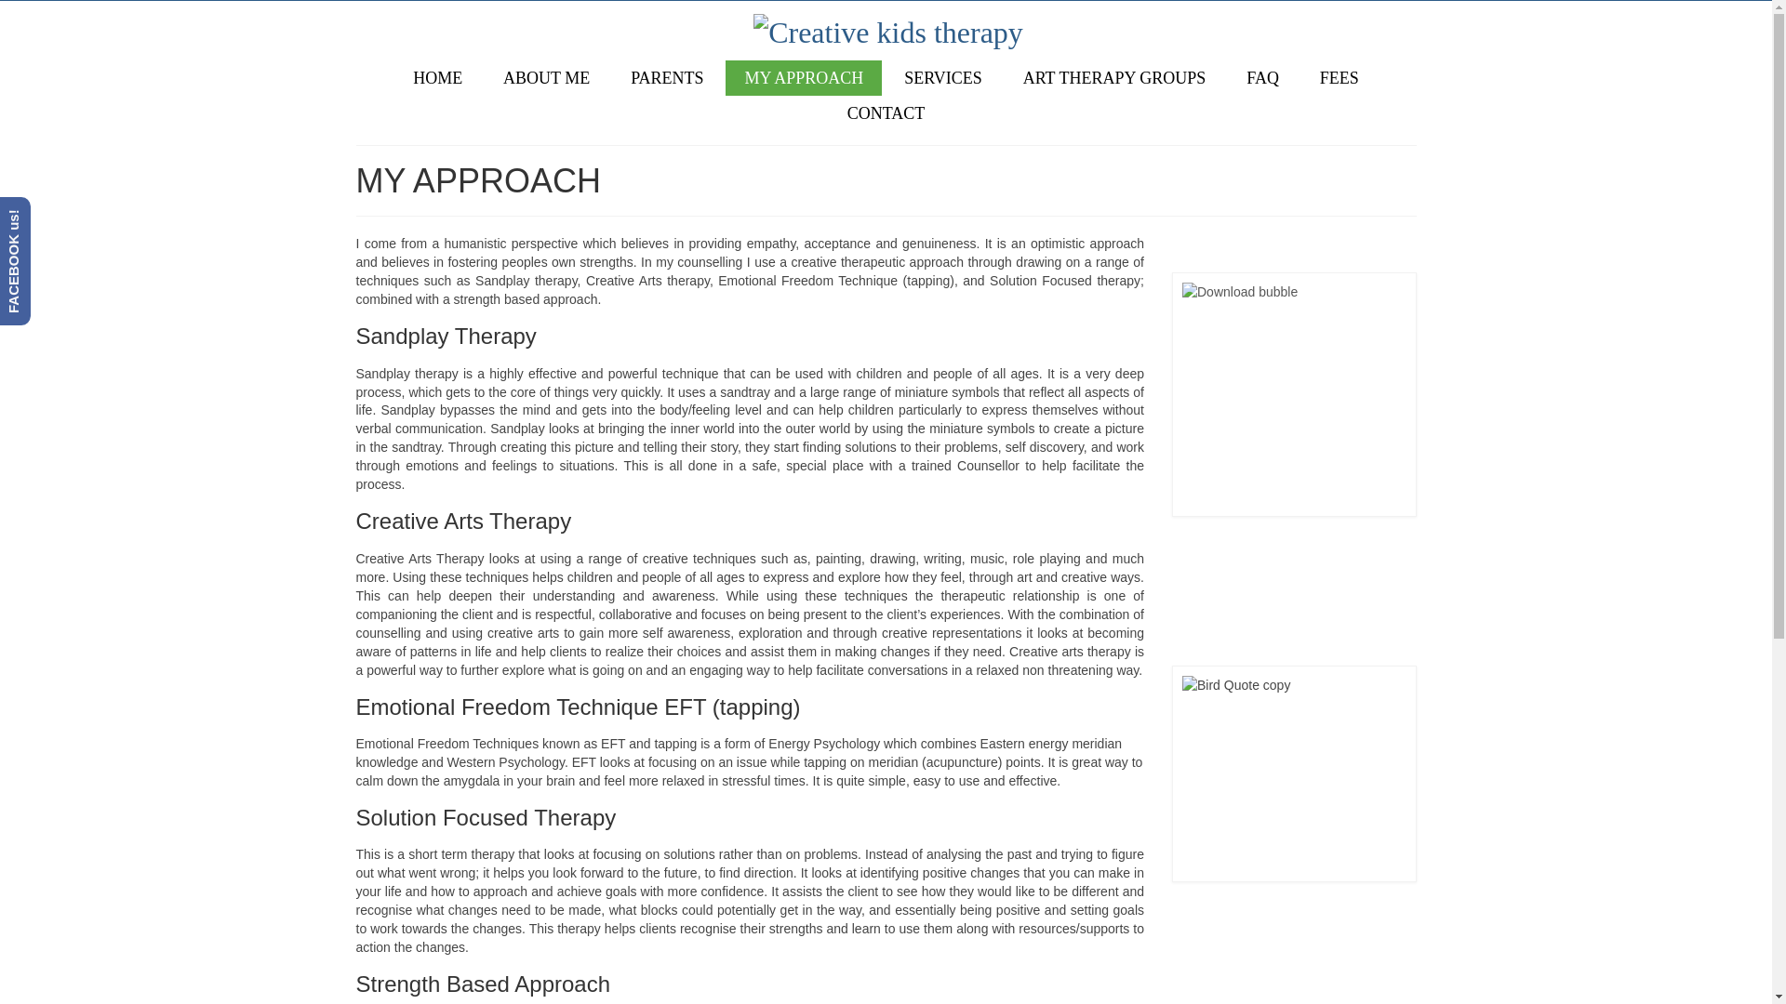 The image size is (1786, 1004). I want to click on CONTACT, so click(886, 113).